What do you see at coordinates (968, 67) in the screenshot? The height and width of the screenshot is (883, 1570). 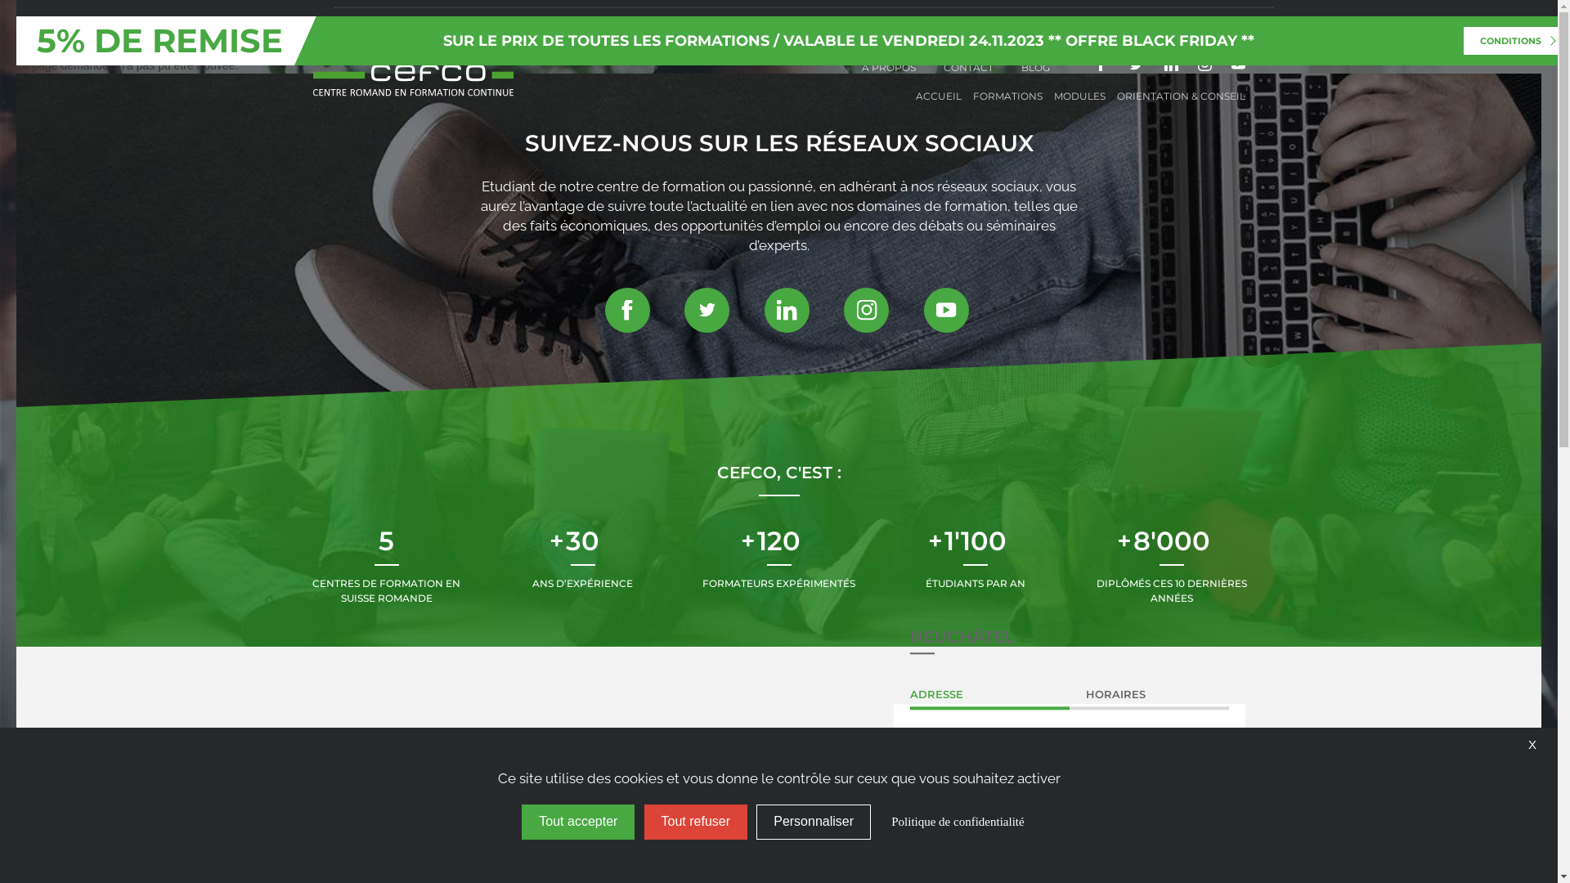 I see `CONTACT` at bounding box center [968, 67].